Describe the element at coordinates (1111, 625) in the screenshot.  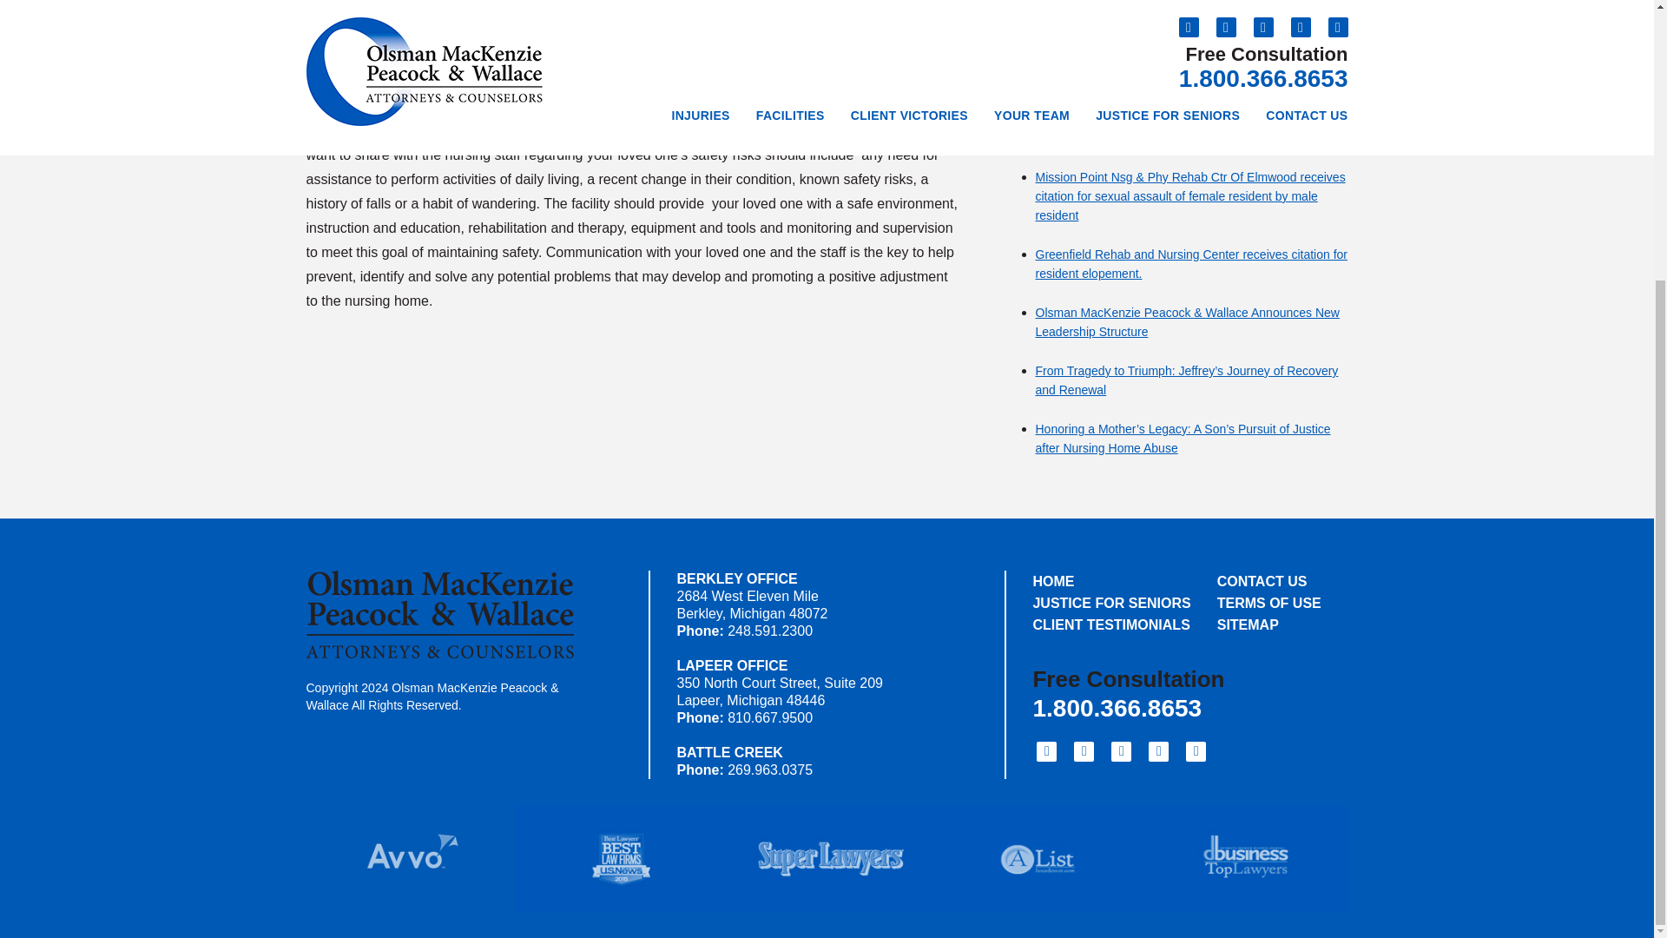
I see `Client Testimonials` at that location.